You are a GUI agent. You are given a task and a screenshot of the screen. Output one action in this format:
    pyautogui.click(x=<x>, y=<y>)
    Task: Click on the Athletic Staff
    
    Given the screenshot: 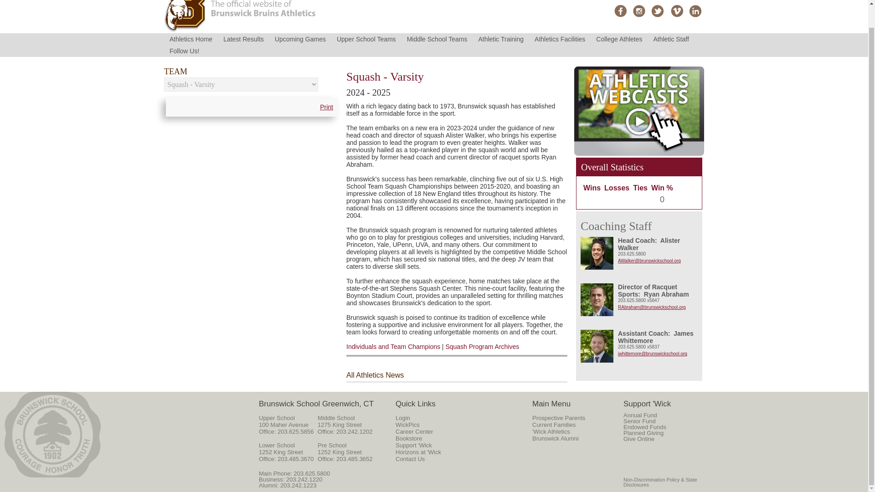 What is the action you would take?
    pyautogui.click(x=671, y=39)
    